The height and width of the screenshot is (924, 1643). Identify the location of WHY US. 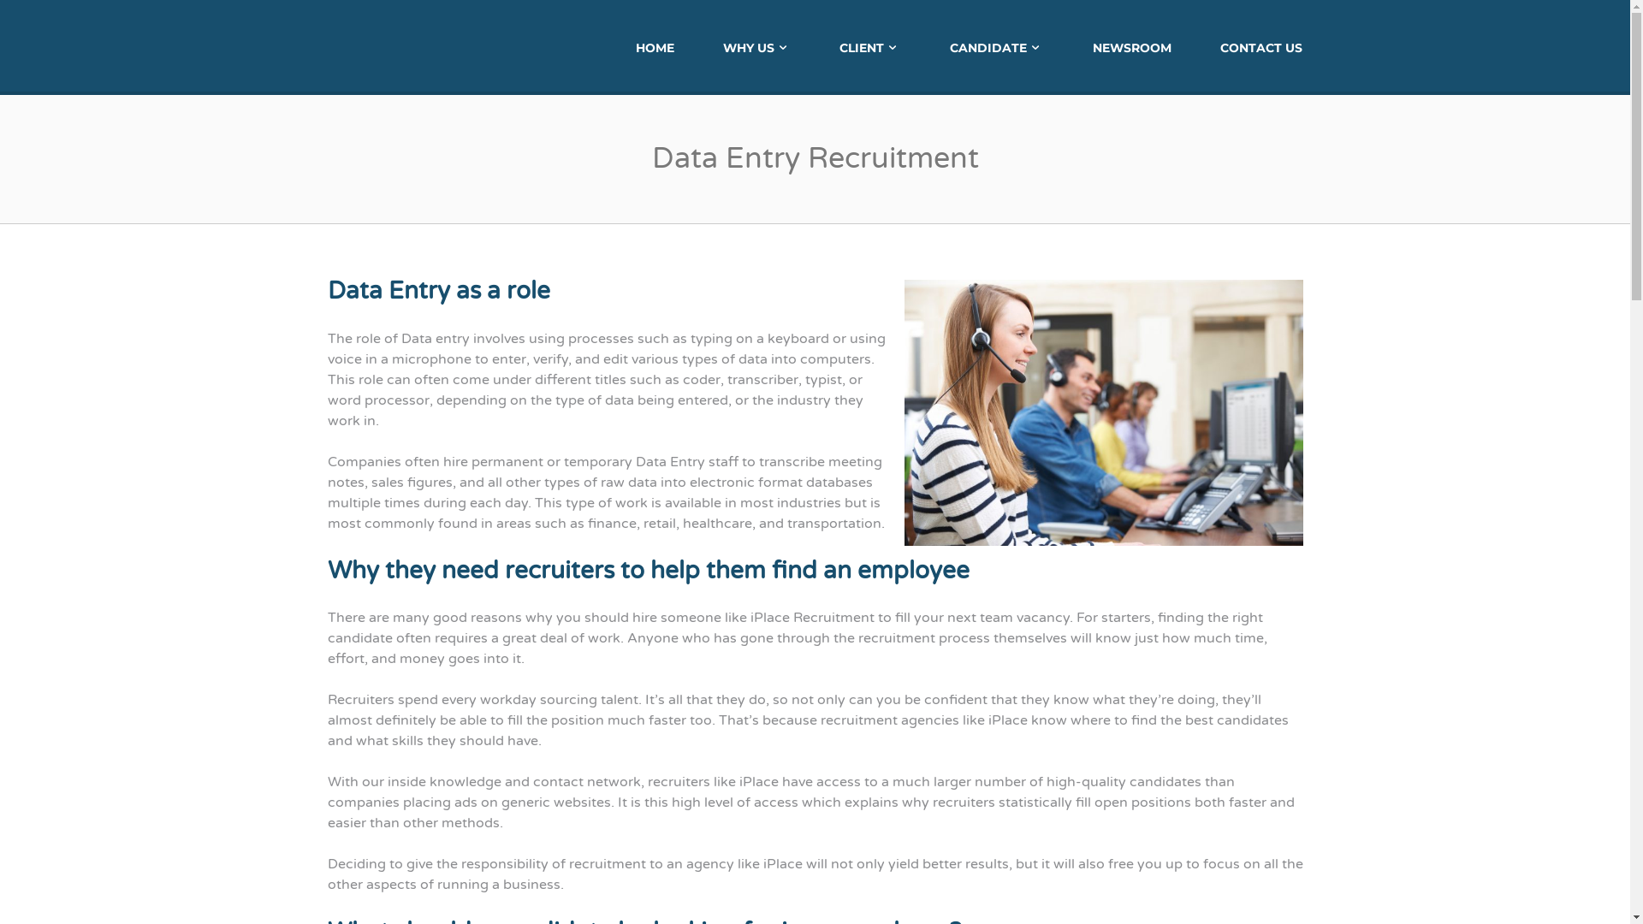
(757, 47).